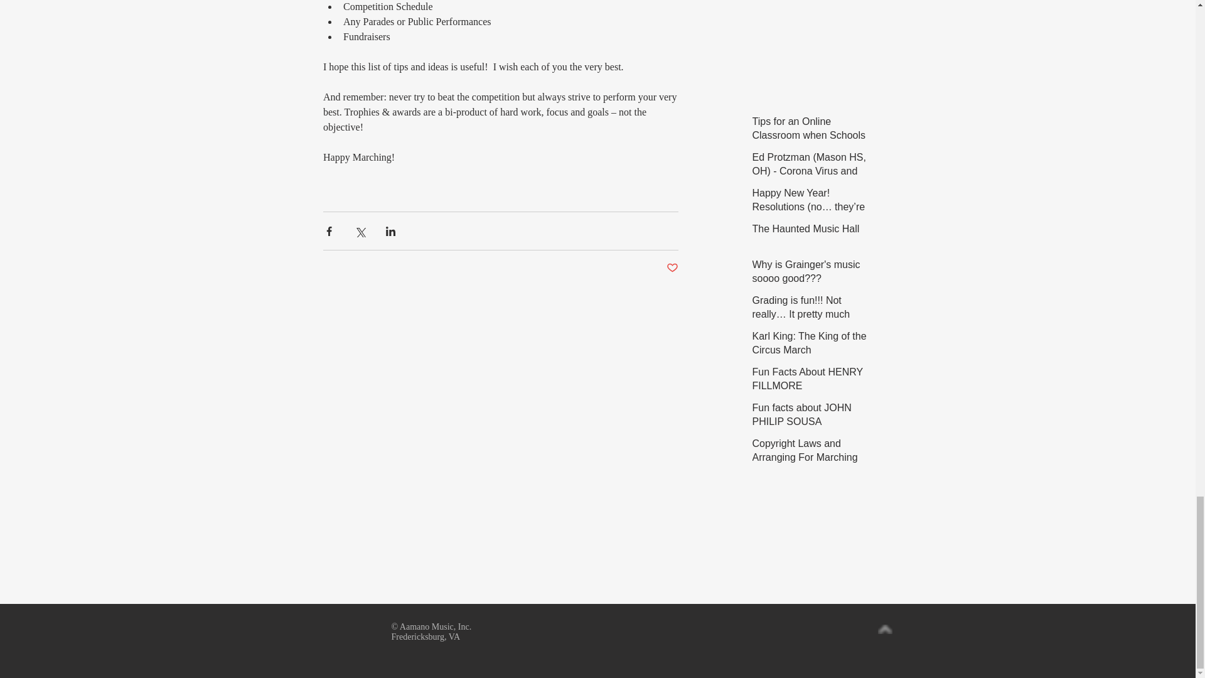  What do you see at coordinates (809, 345) in the screenshot?
I see `Karl King: The King of the Circus March` at bounding box center [809, 345].